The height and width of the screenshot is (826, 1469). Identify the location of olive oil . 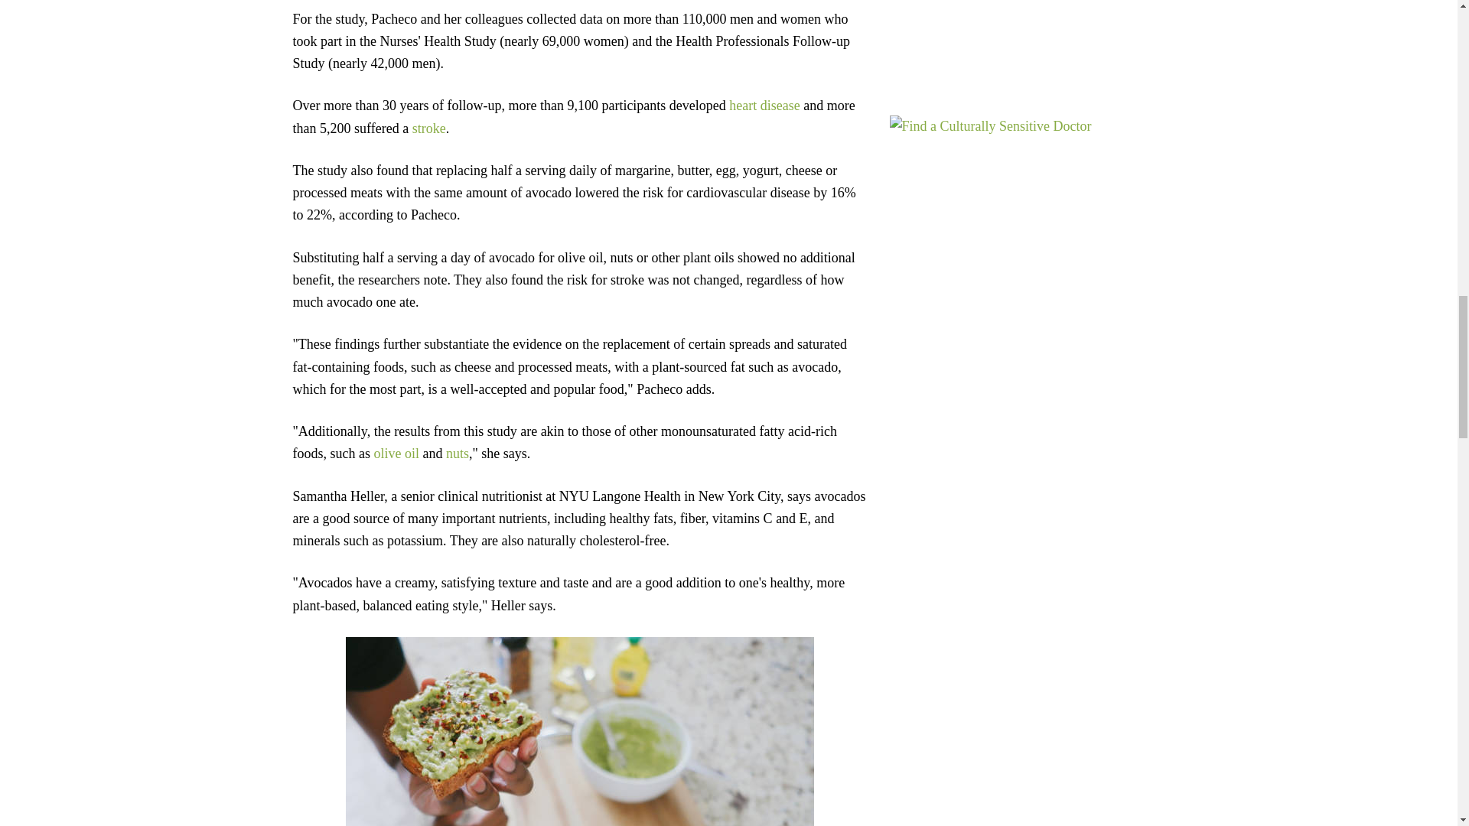
(398, 453).